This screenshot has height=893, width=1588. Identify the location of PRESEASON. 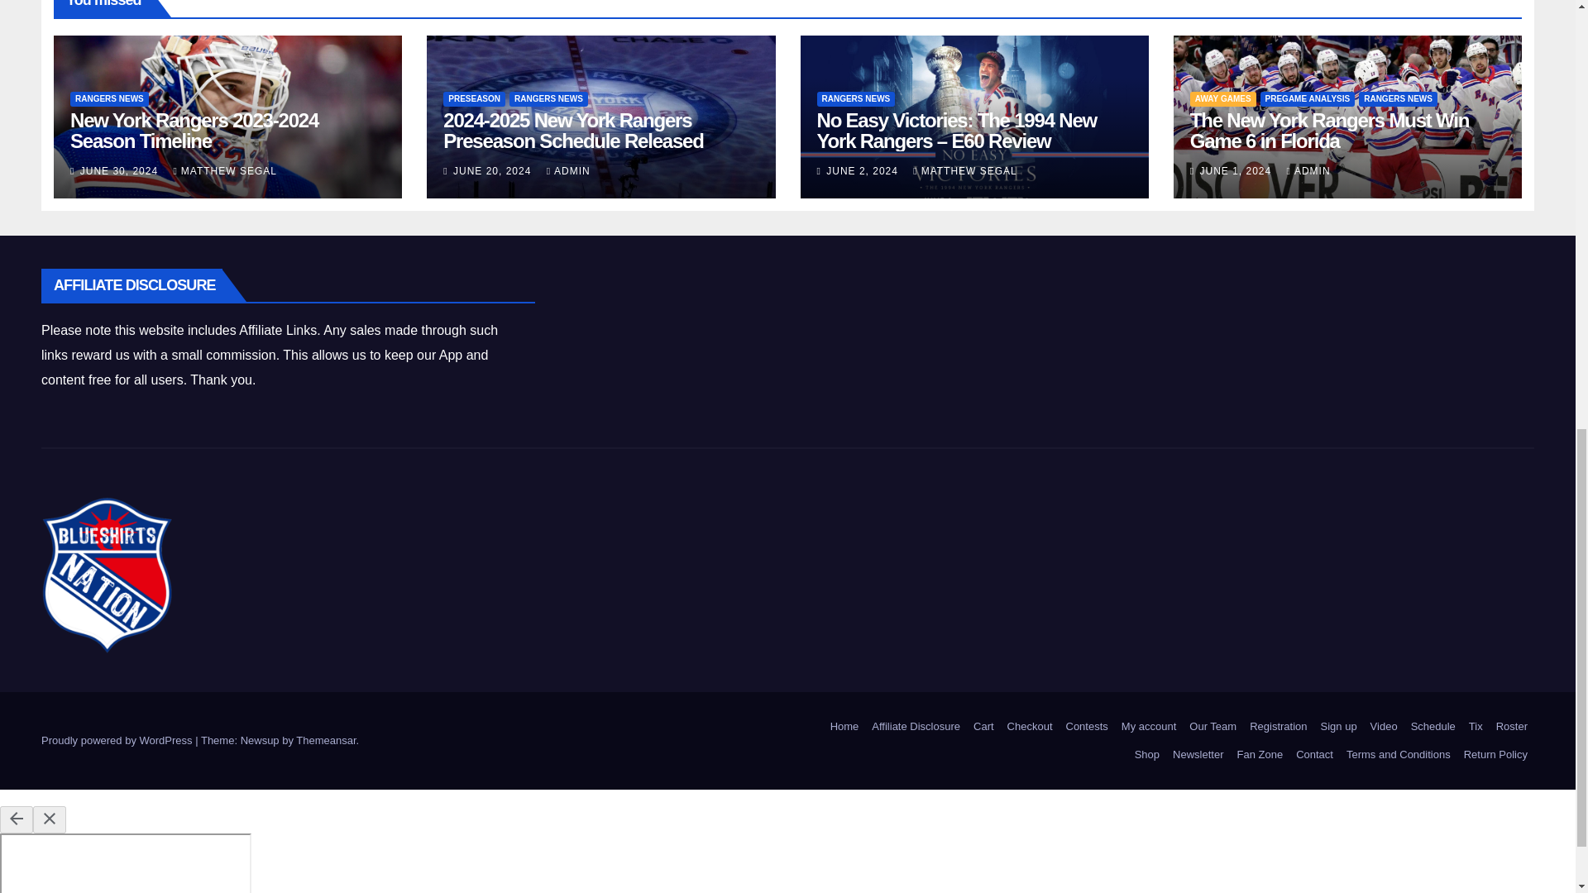
(473, 99).